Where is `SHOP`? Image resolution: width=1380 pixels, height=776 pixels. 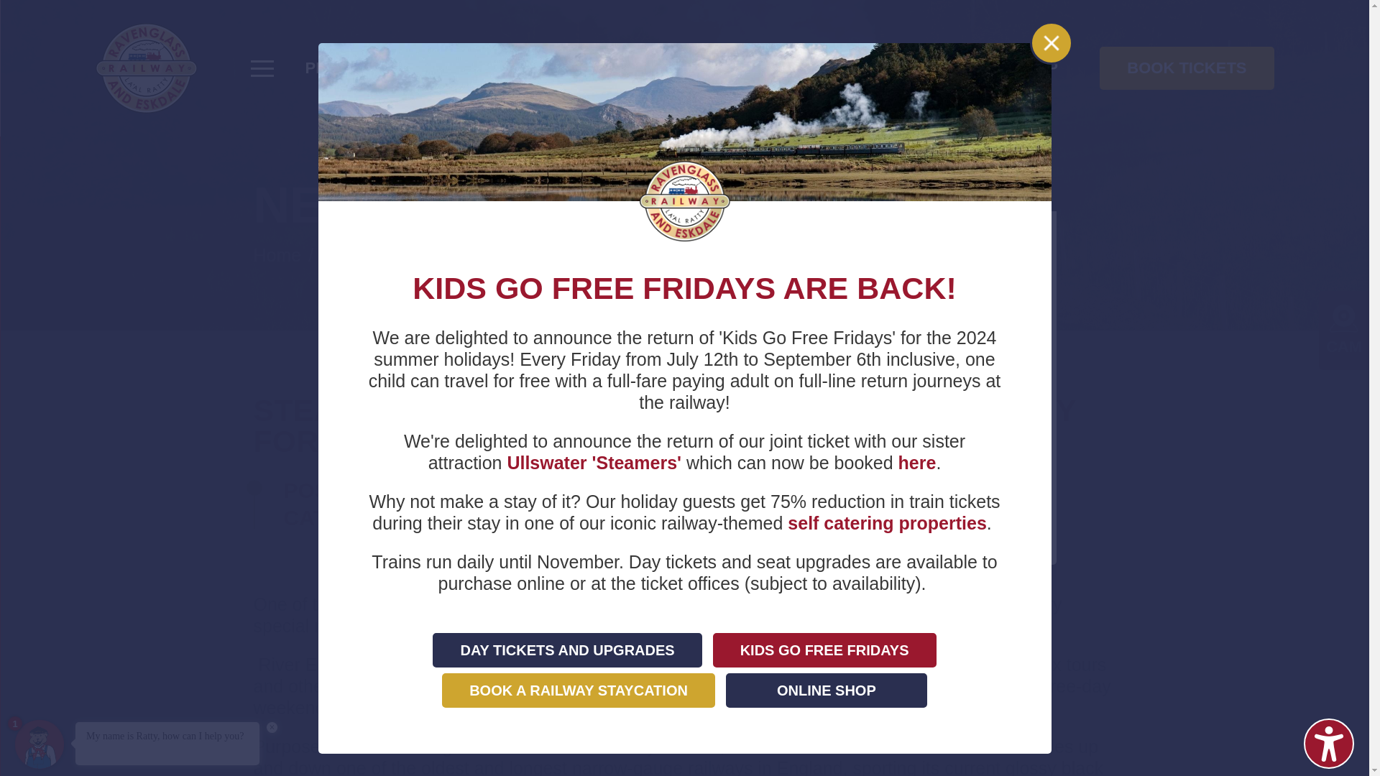 SHOP is located at coordinates (1035, 68).